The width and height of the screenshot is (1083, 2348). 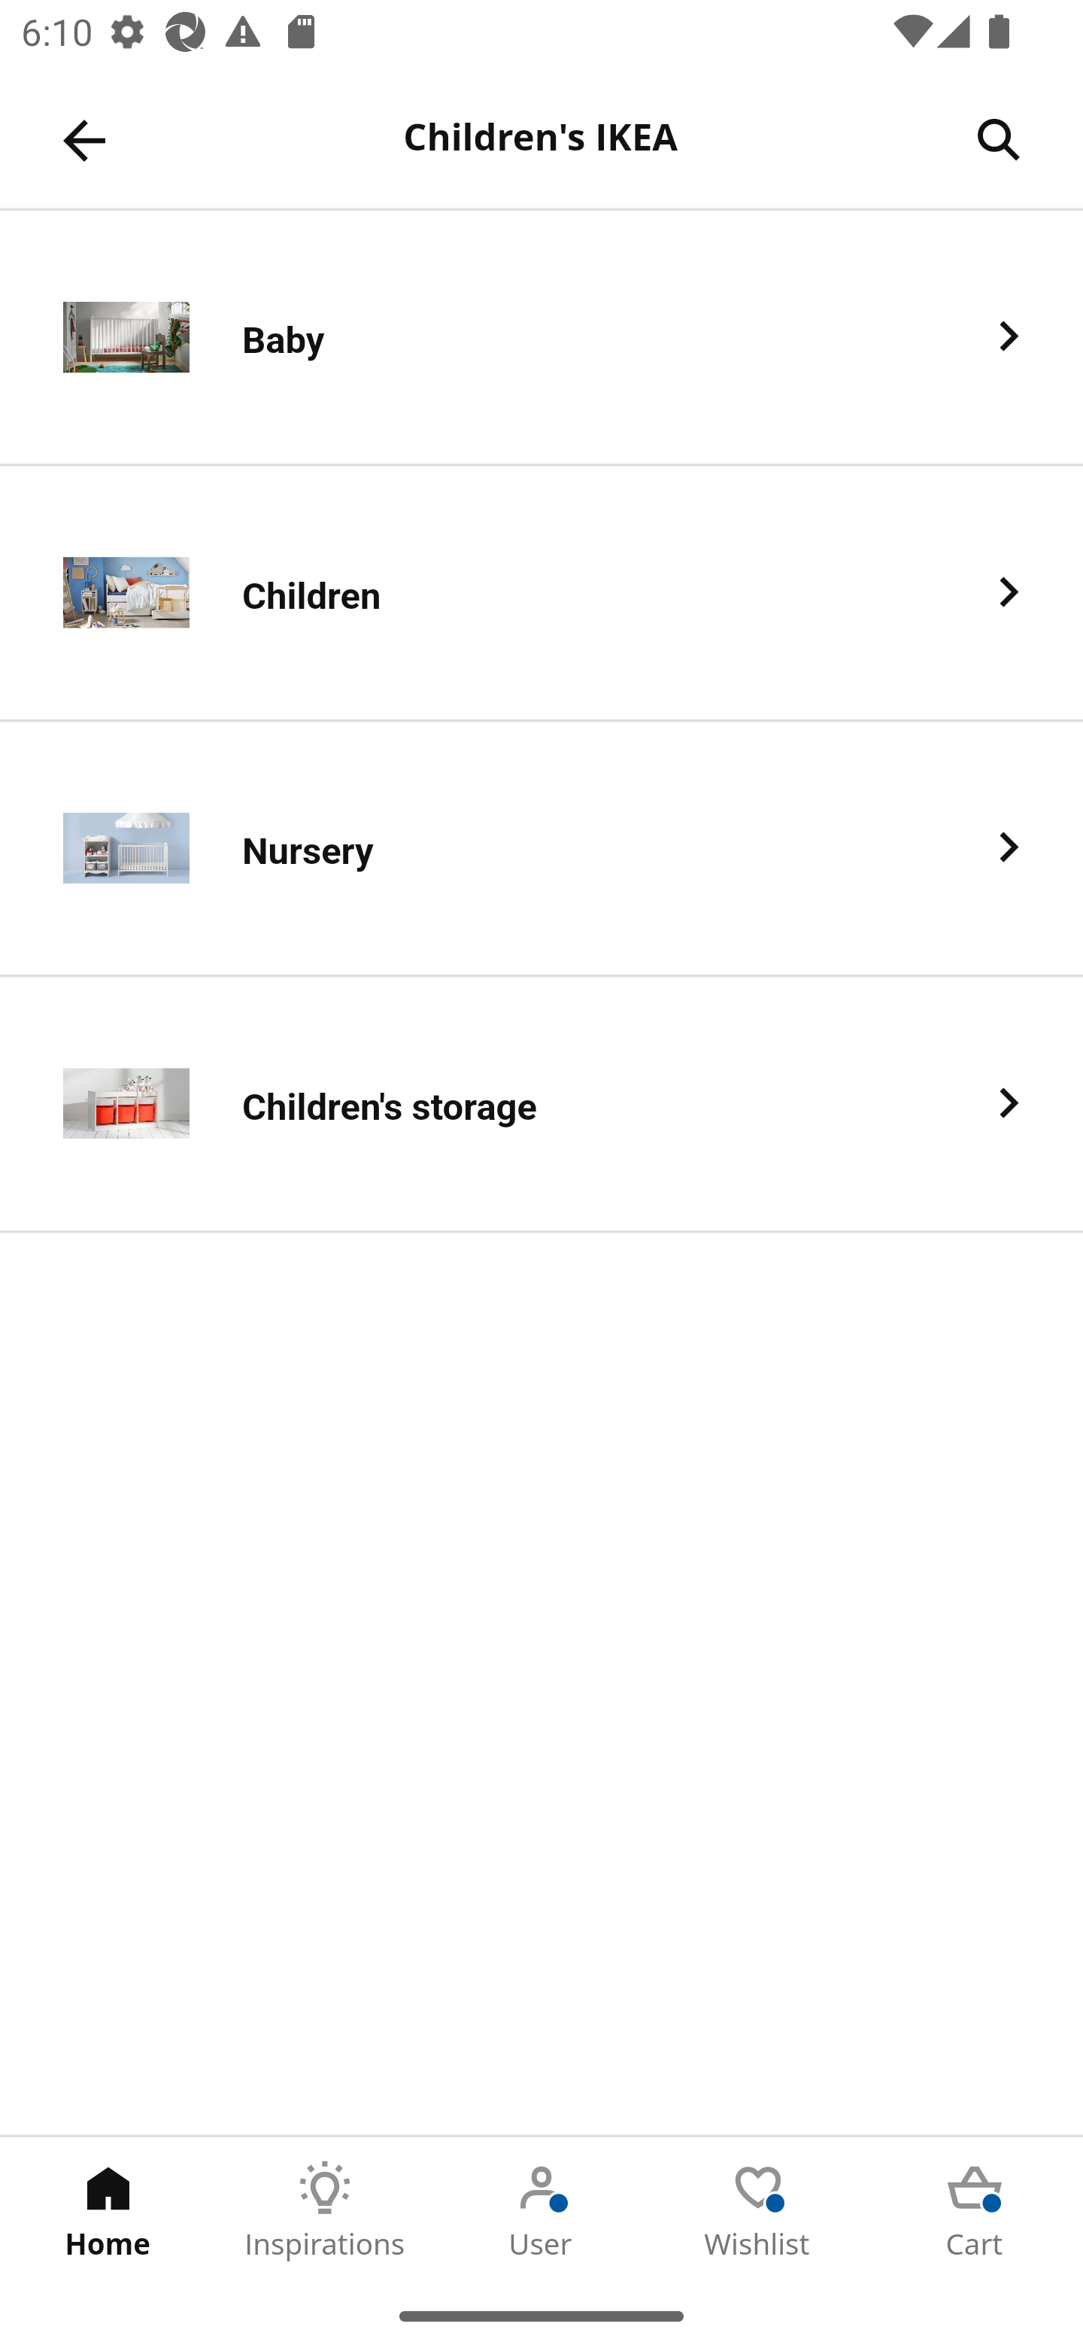 I want to click on Wishlist
Tab 4 of 5, so click(x=758, y=2210).